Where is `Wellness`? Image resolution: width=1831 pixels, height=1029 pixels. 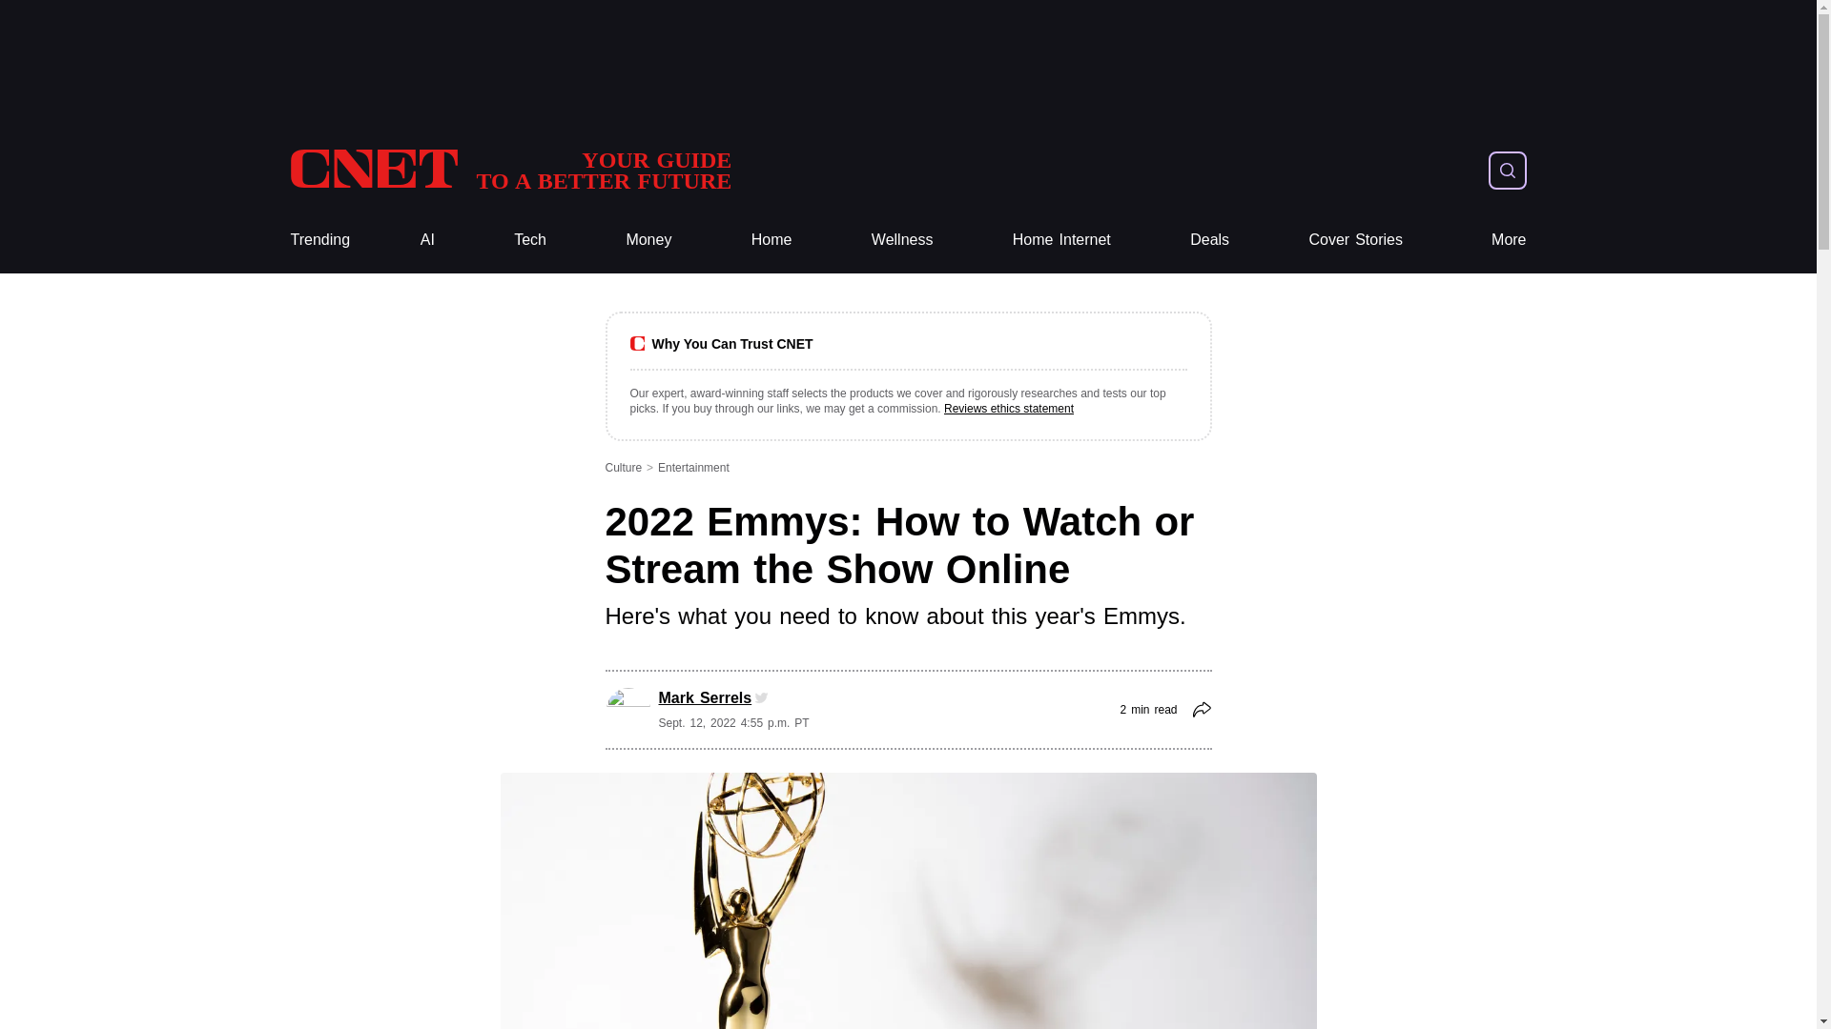
Wellness is located at coordinates (771, 240).